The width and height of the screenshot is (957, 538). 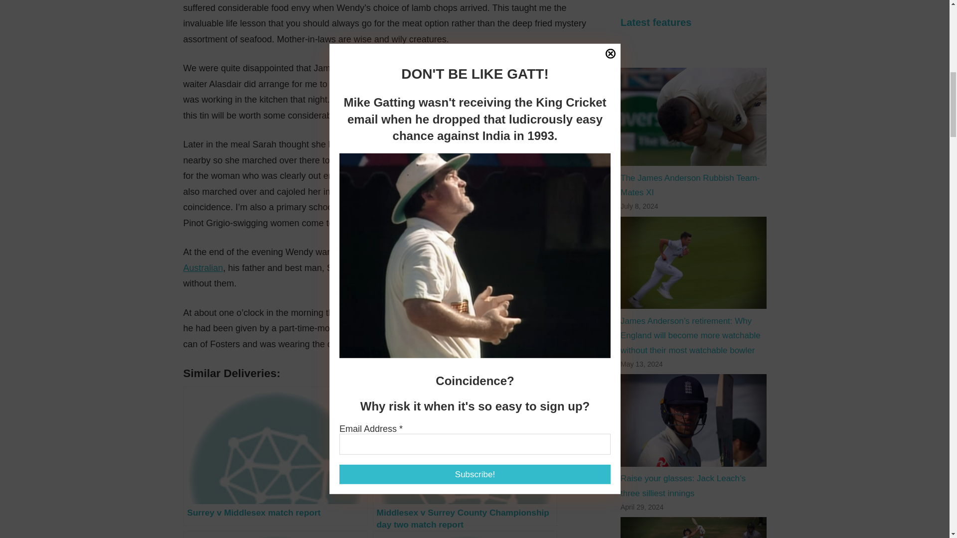 What do you see at coordinates (275, 456) in the screenshot?
I see `Surrey v Middlesex match report` at bounding box center [275, 456].